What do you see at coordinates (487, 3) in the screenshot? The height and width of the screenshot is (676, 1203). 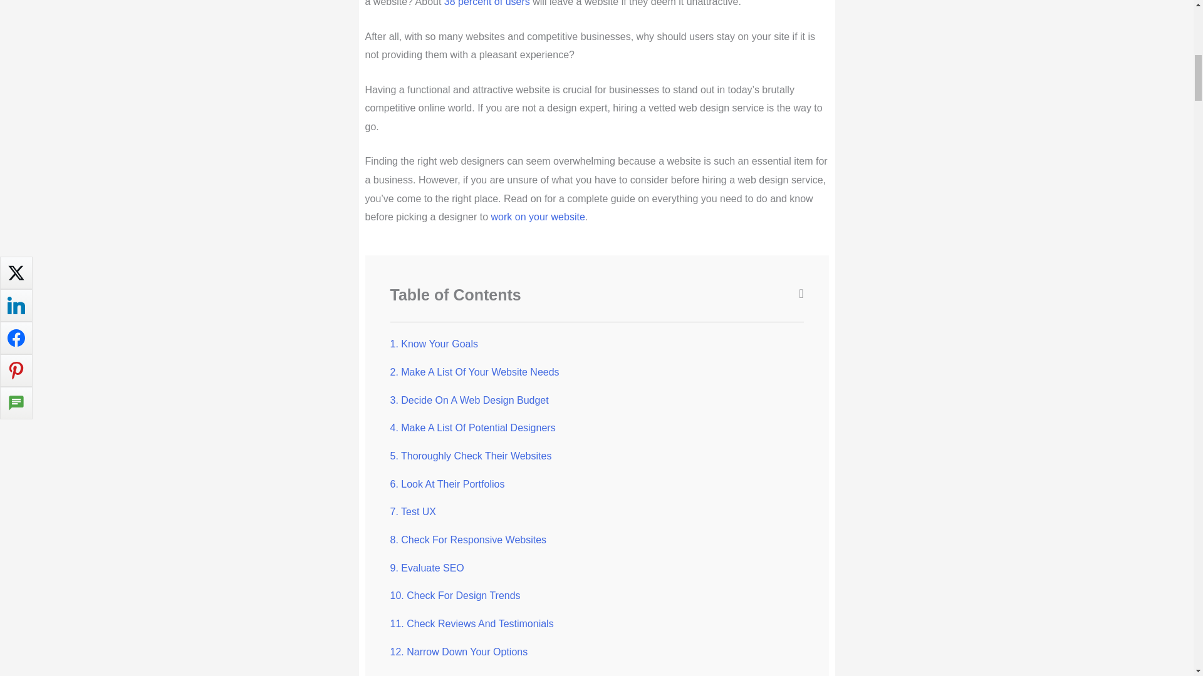 I see `User Experience Statistics` at bounding box center [487, 3].